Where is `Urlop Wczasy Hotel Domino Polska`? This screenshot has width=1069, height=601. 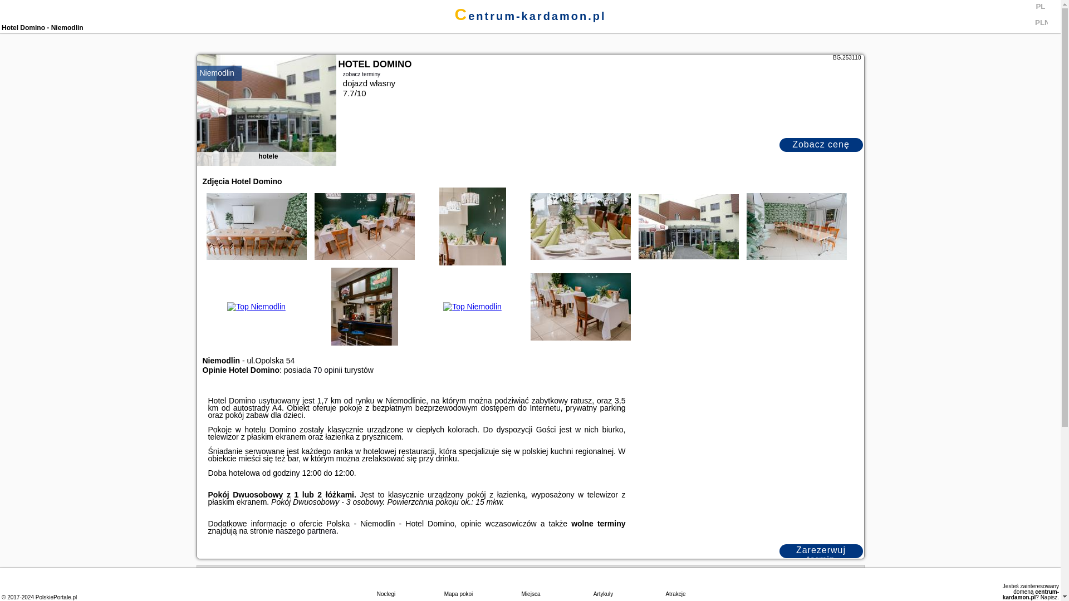 Urlop Wczasy Hotel Domino Polska is located at coordinates (365, 226).